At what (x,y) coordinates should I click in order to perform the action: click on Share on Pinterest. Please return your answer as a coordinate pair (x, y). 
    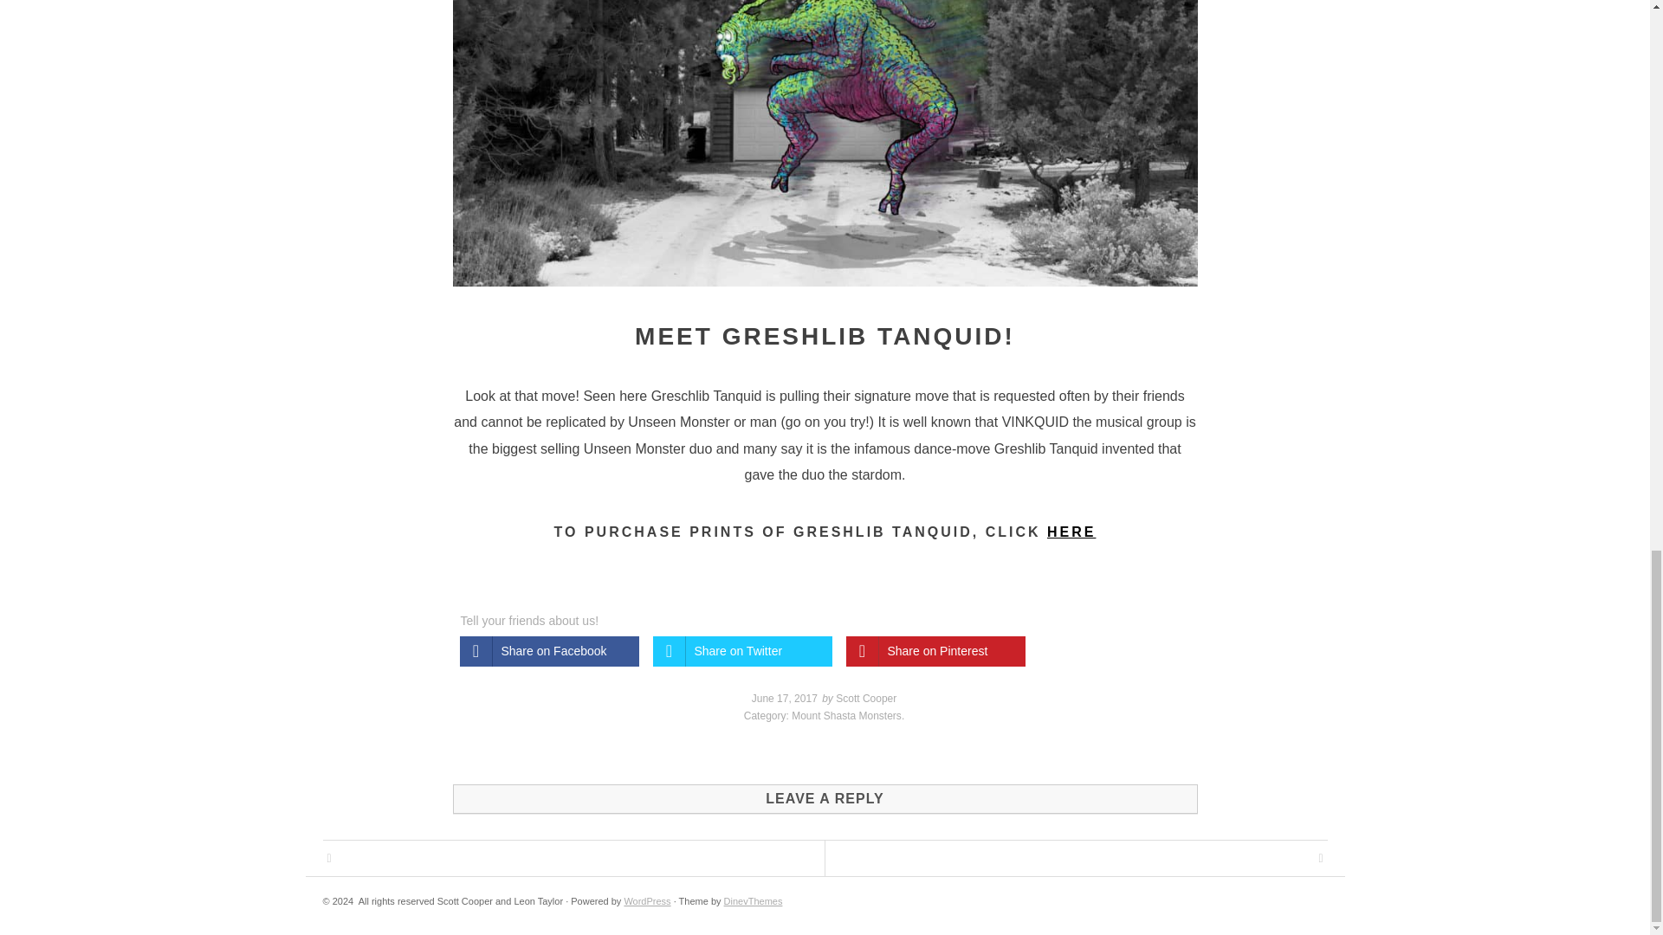
    Looking at the image, I should click on (934, 651).